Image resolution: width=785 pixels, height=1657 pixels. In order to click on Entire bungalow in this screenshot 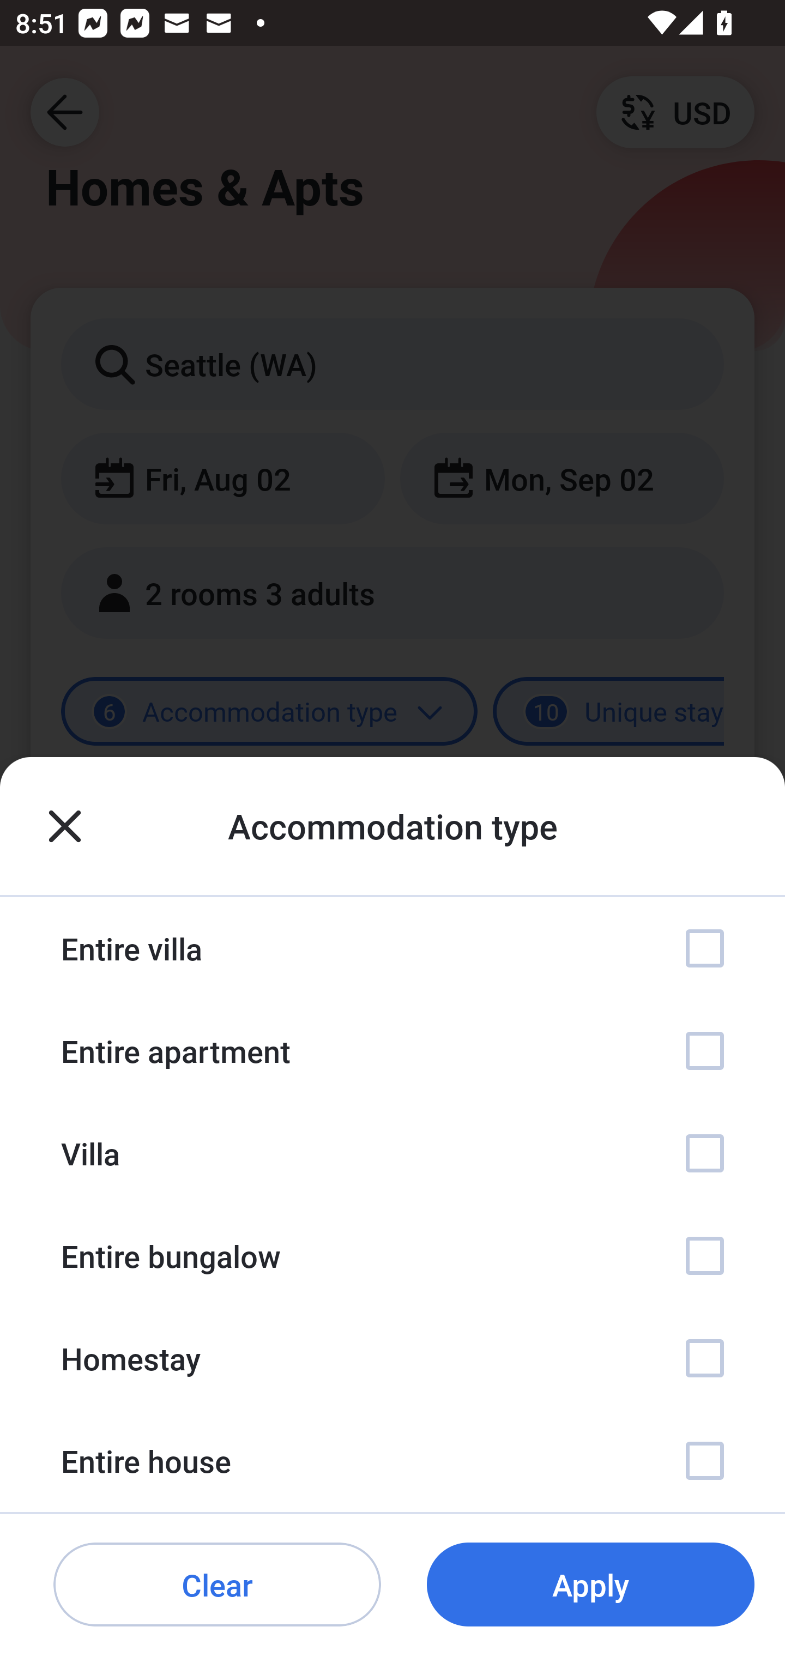, I will do `click(392, 1256)`.